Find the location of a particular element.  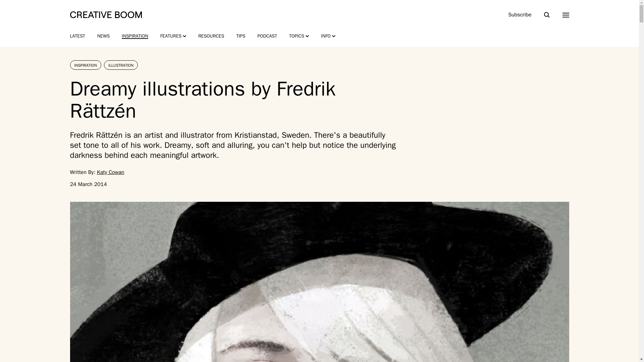

RESOURCES is located at coordinates (211, 36).